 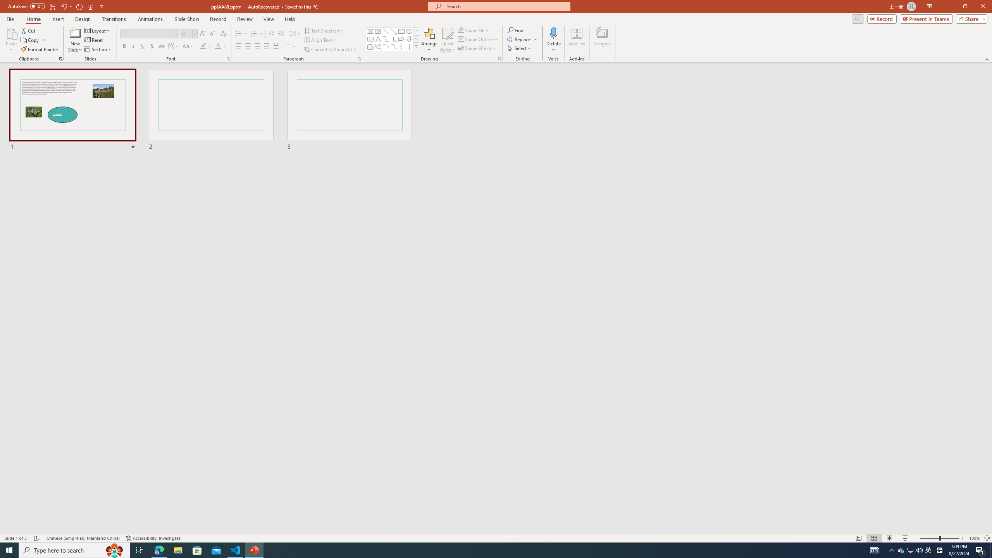 I want to click on Paste, so click(x=11, y=33).